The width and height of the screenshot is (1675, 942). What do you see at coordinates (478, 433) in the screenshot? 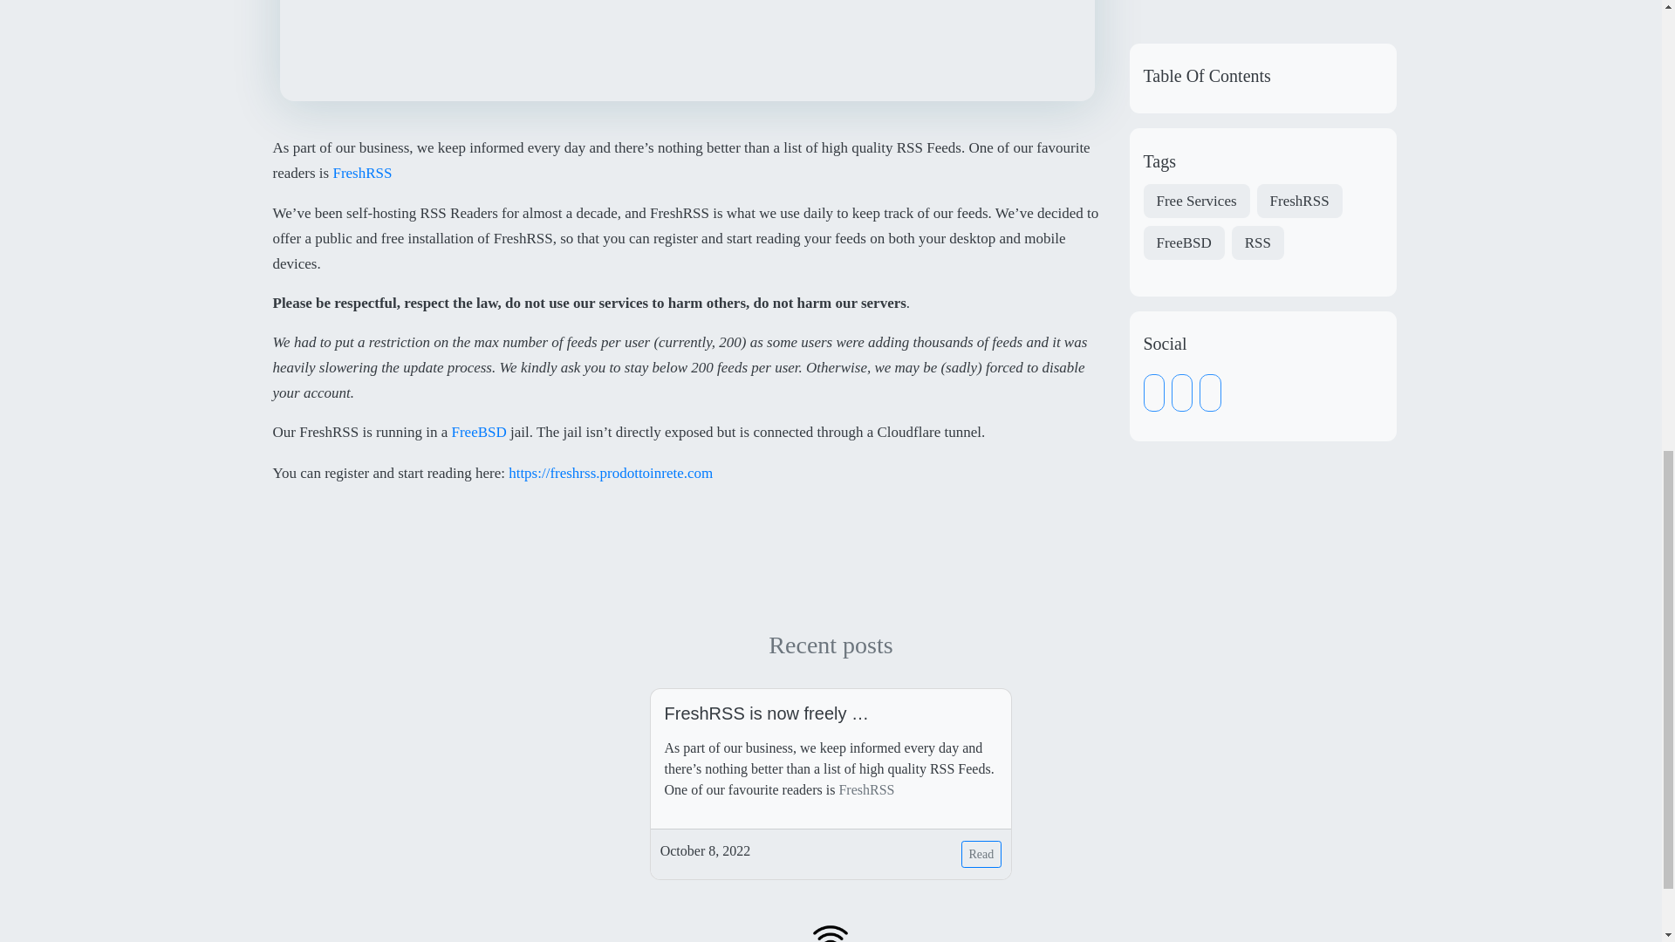
I see `FreeBSD` at bounding box center [478, 433].